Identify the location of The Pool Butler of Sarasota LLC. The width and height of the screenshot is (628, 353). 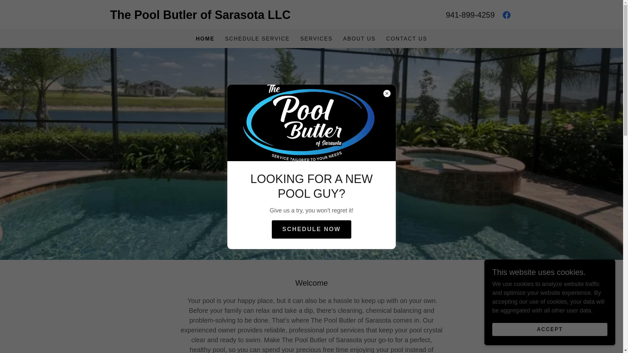
(211, 17).